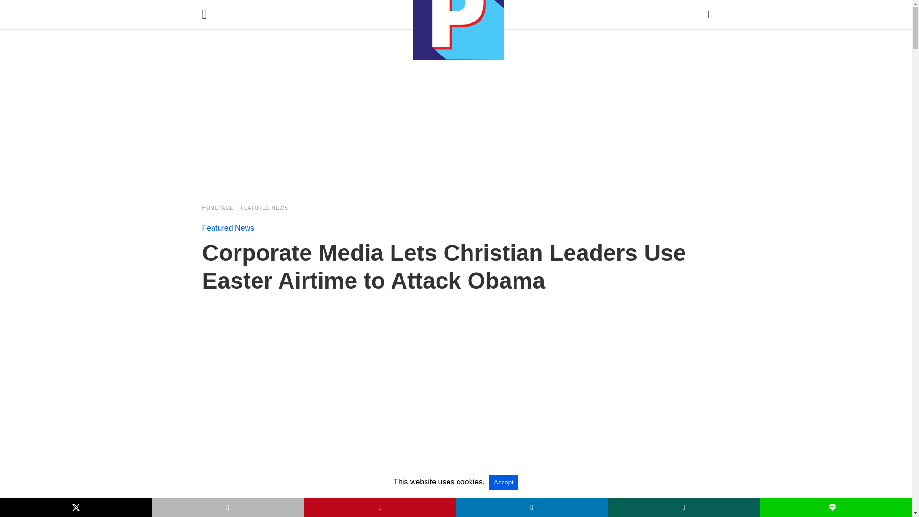  What do you see at coordinates (285, 513) in the screenshot?
I see `line share` at bounding box center [285, 513].